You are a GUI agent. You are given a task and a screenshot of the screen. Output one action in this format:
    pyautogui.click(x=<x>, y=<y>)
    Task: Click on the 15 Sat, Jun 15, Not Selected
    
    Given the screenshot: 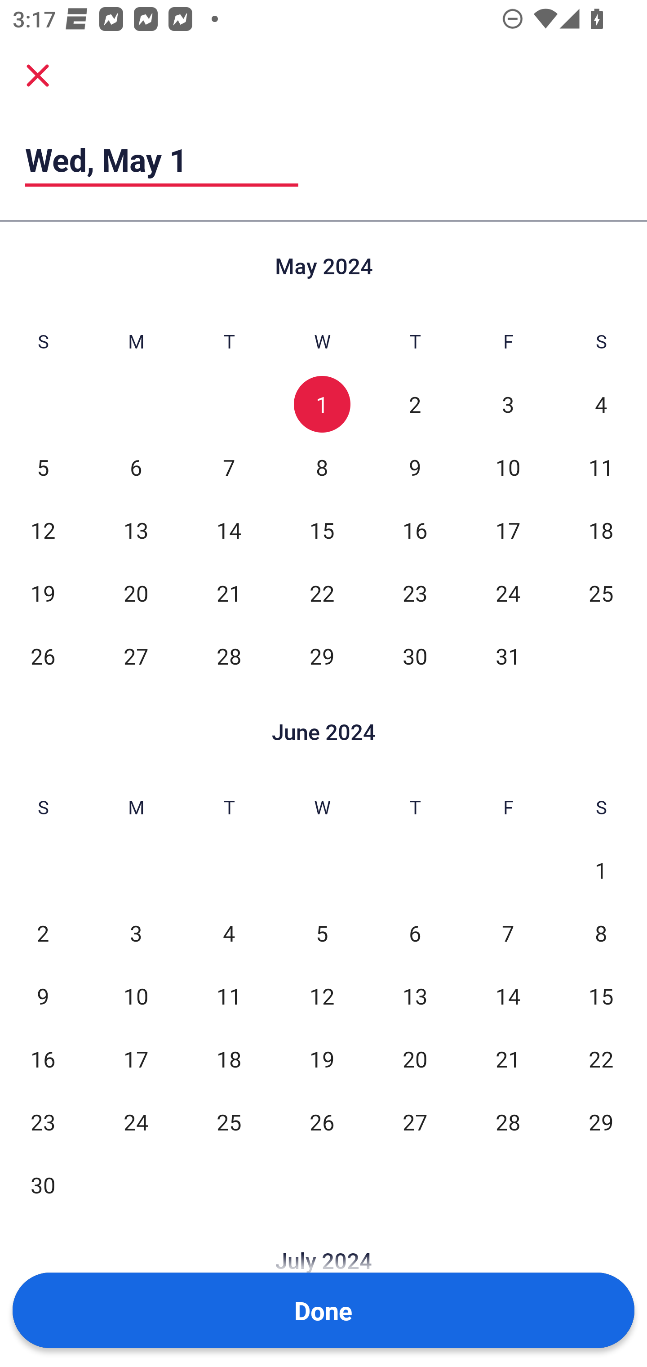 What is the action you would take?
    pyautogui.click(x=601, y=996)
    